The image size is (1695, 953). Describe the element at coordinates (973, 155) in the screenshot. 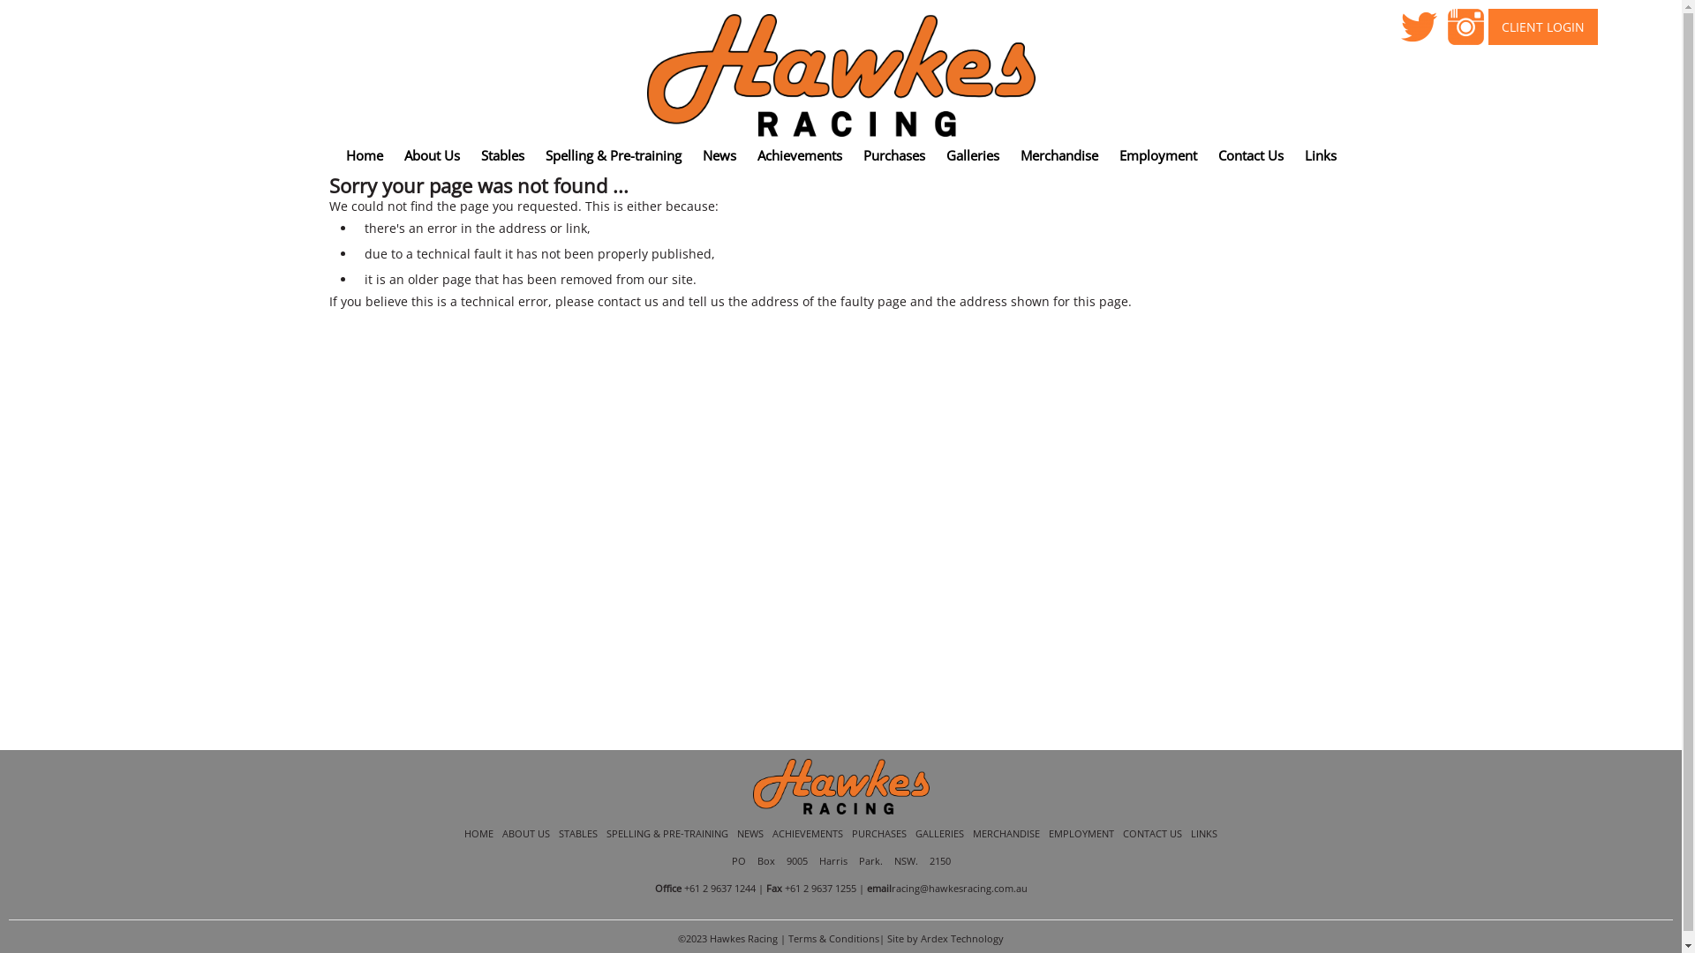

I see `Galleries` at that location.